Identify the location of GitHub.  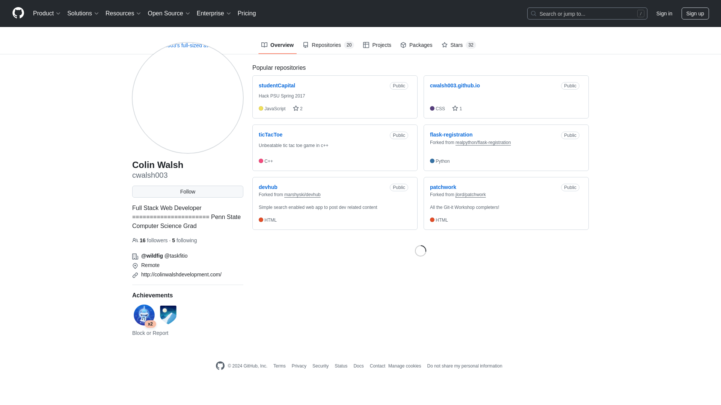
(220, 366).